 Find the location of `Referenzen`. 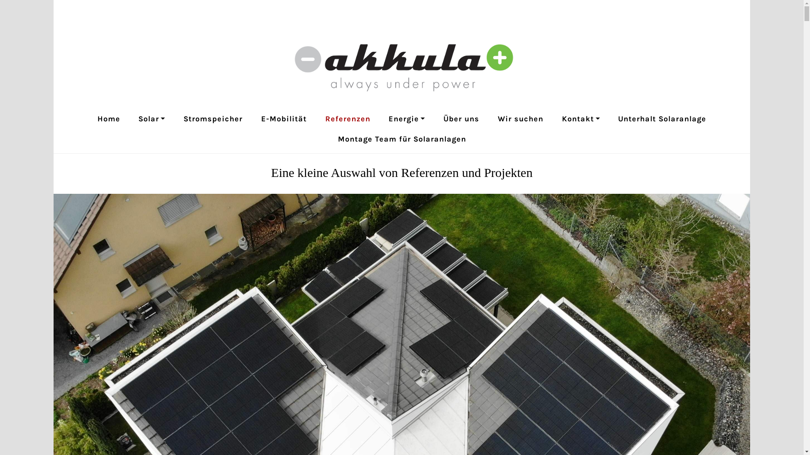

Referenzen is located at coordinates (348, 119).